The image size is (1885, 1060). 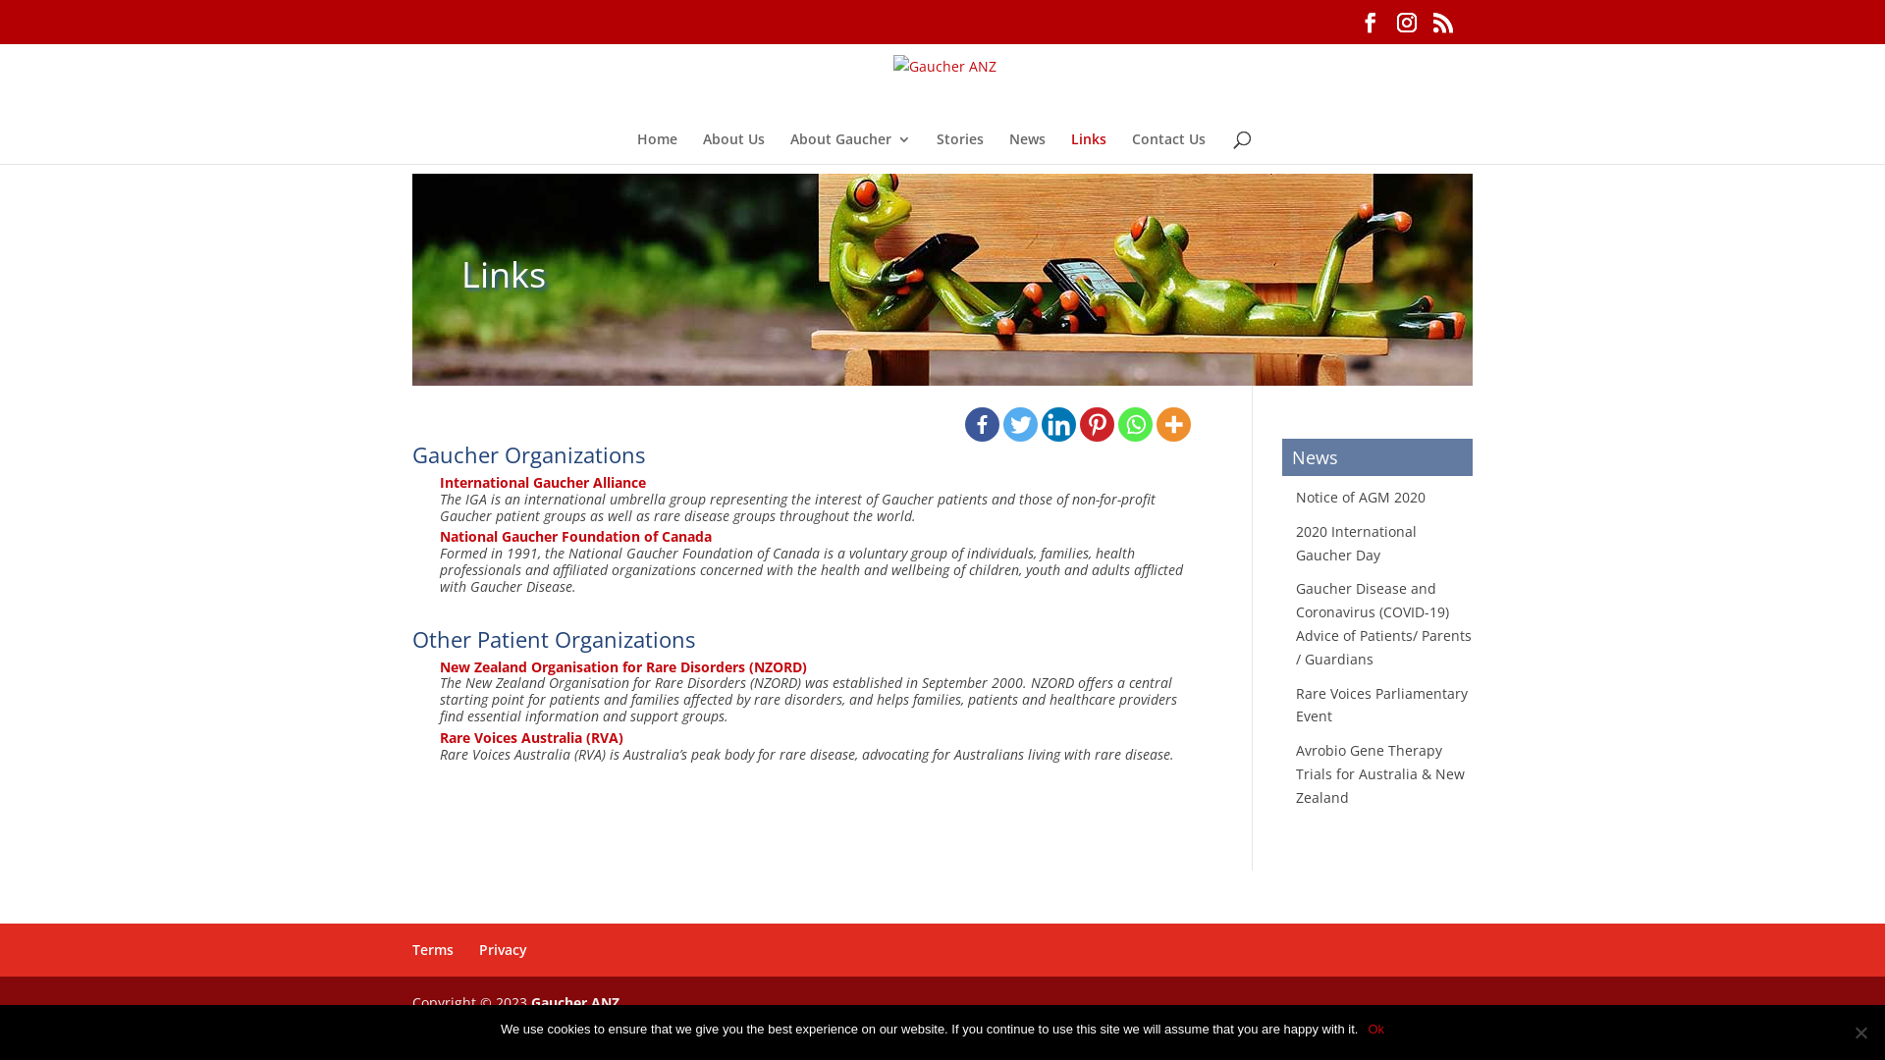 What do you see at coordinates (575, 536) in the screenshot?
I see `National Gaucher Foundation of Canada` at bounding box center [575, 536].